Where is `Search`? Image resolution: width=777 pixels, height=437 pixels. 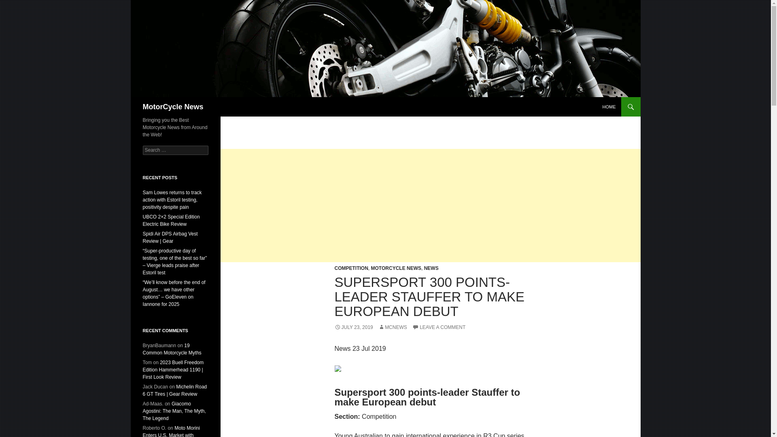 Search is located at coordinates (16, 4).